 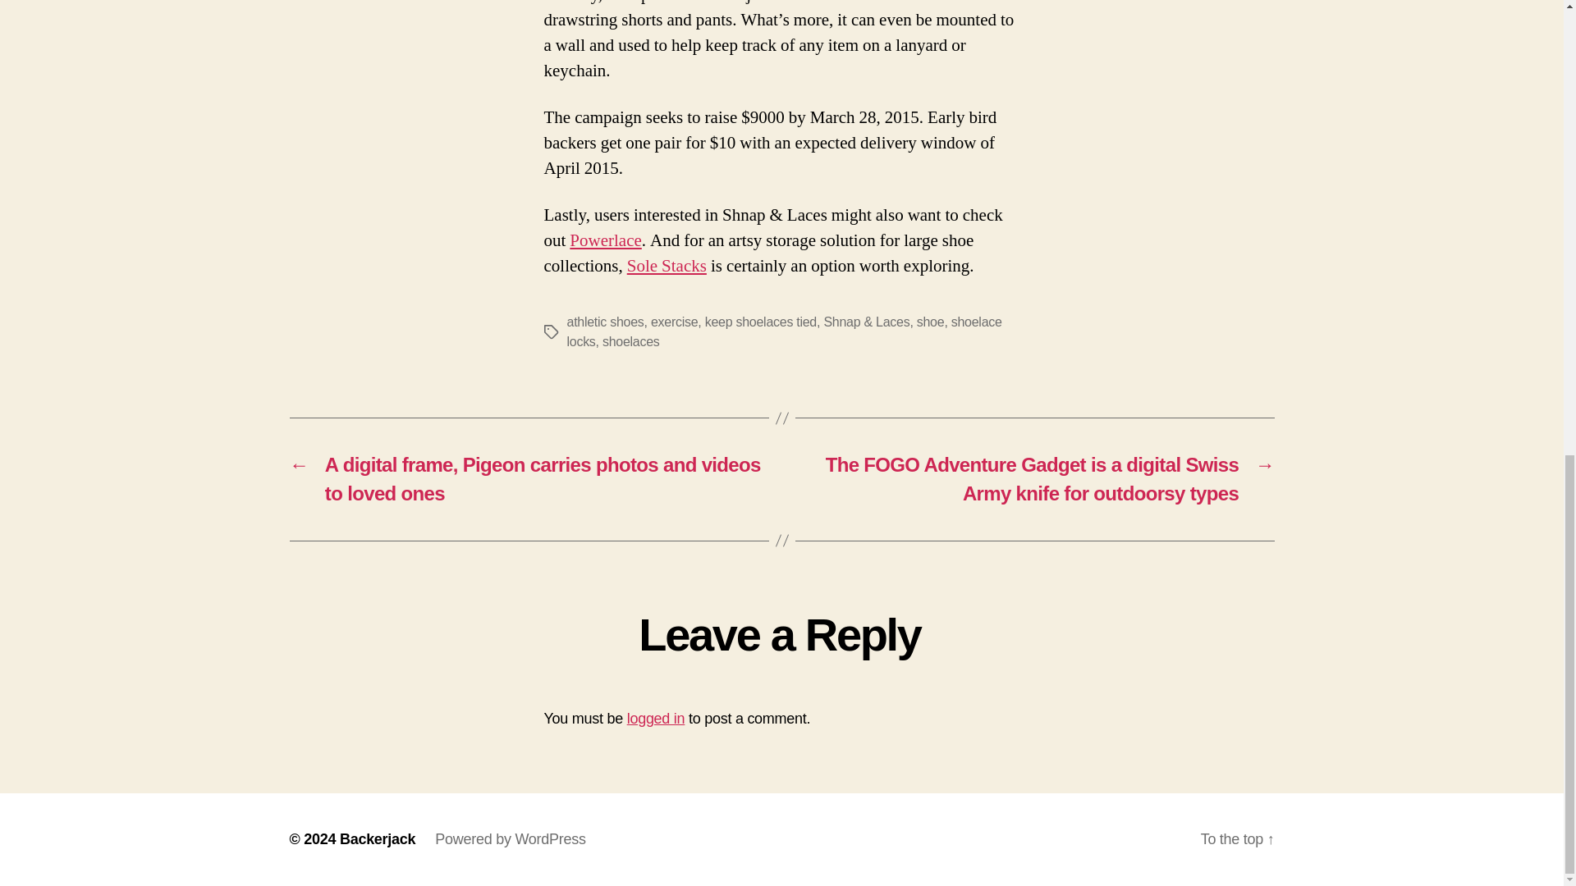 What do you see at coordinates (931, 322) in the screenshot?
I see `shoe` at bounding box center [931, 322].